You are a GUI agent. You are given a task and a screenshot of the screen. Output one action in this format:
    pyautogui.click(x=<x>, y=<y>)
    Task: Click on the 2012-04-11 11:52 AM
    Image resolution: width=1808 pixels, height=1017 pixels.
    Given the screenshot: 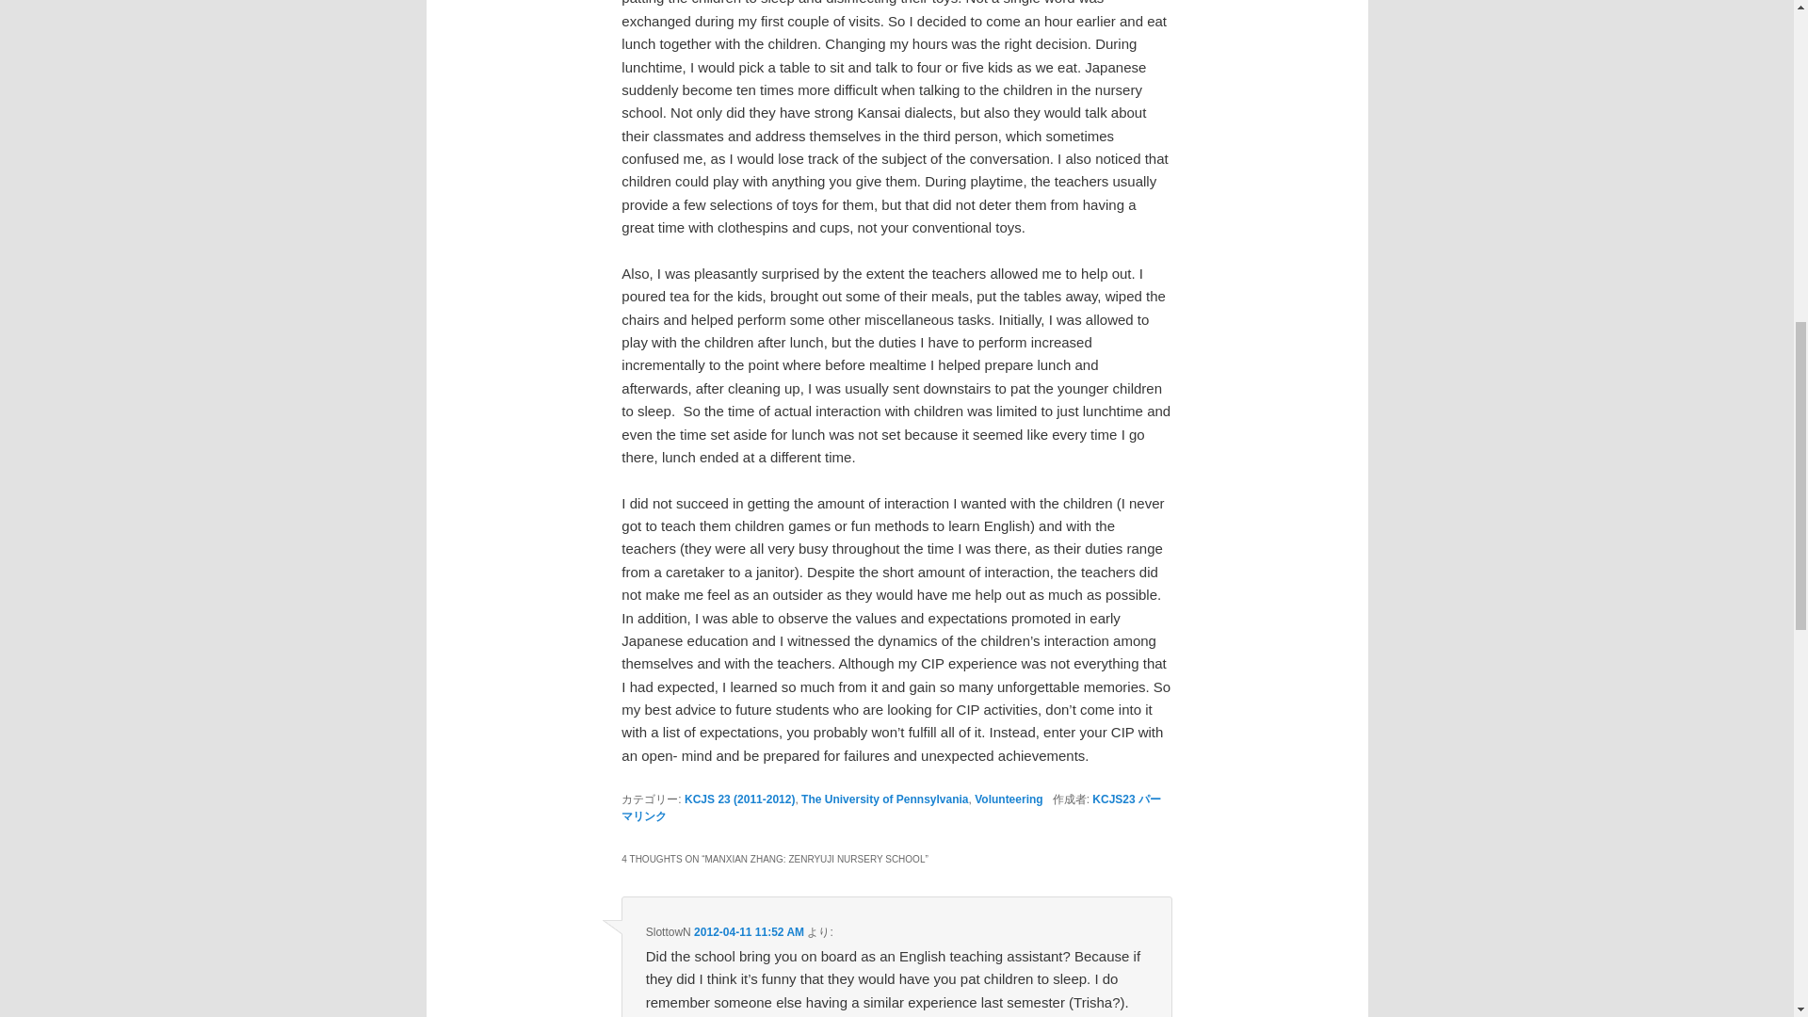 What is the action you would take?
    pyautogui.click(x=750, y=931)
    